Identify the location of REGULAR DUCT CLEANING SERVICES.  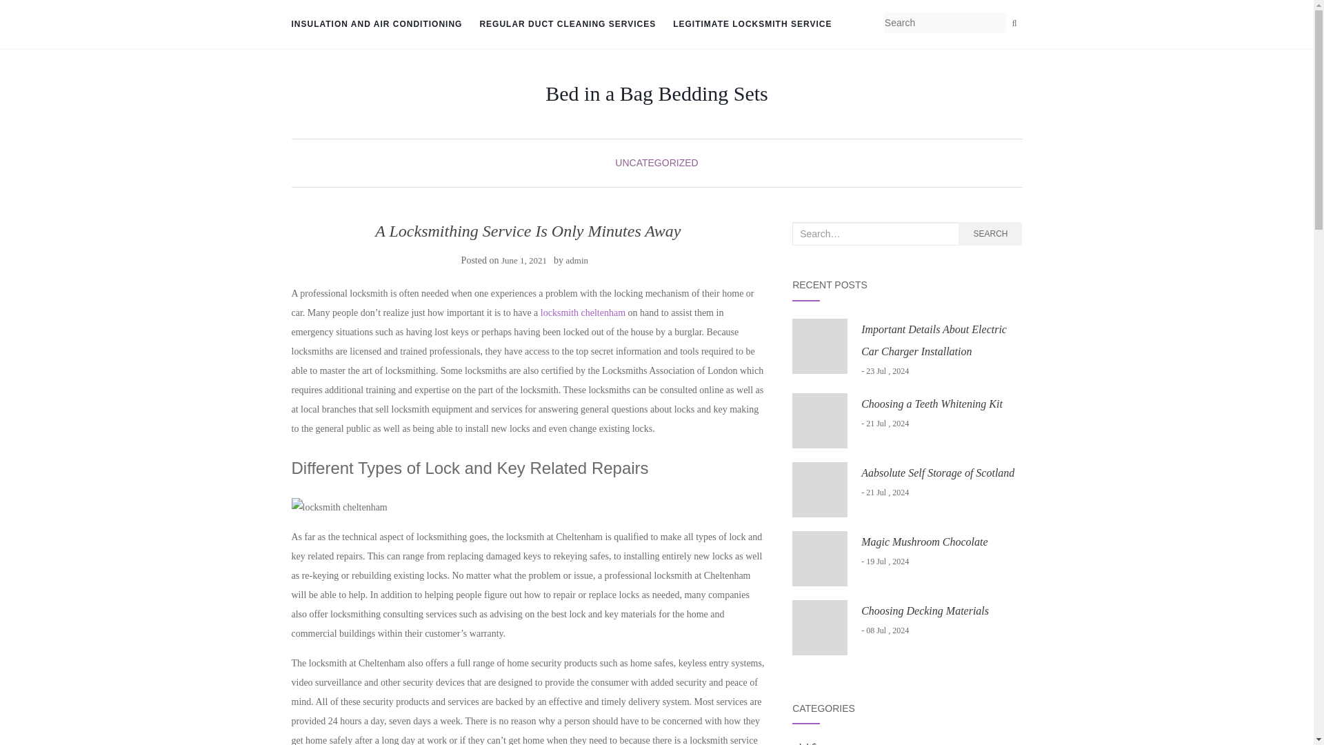
(567, 25).